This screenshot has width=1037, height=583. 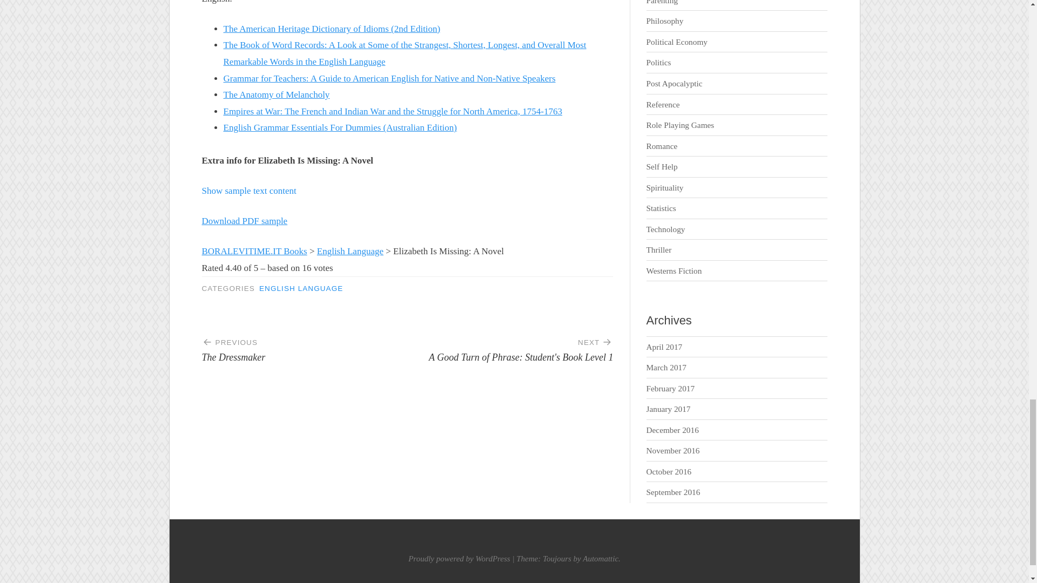 I want to click on BORALEVITIME.IT Books, so click(x=254, y=251).